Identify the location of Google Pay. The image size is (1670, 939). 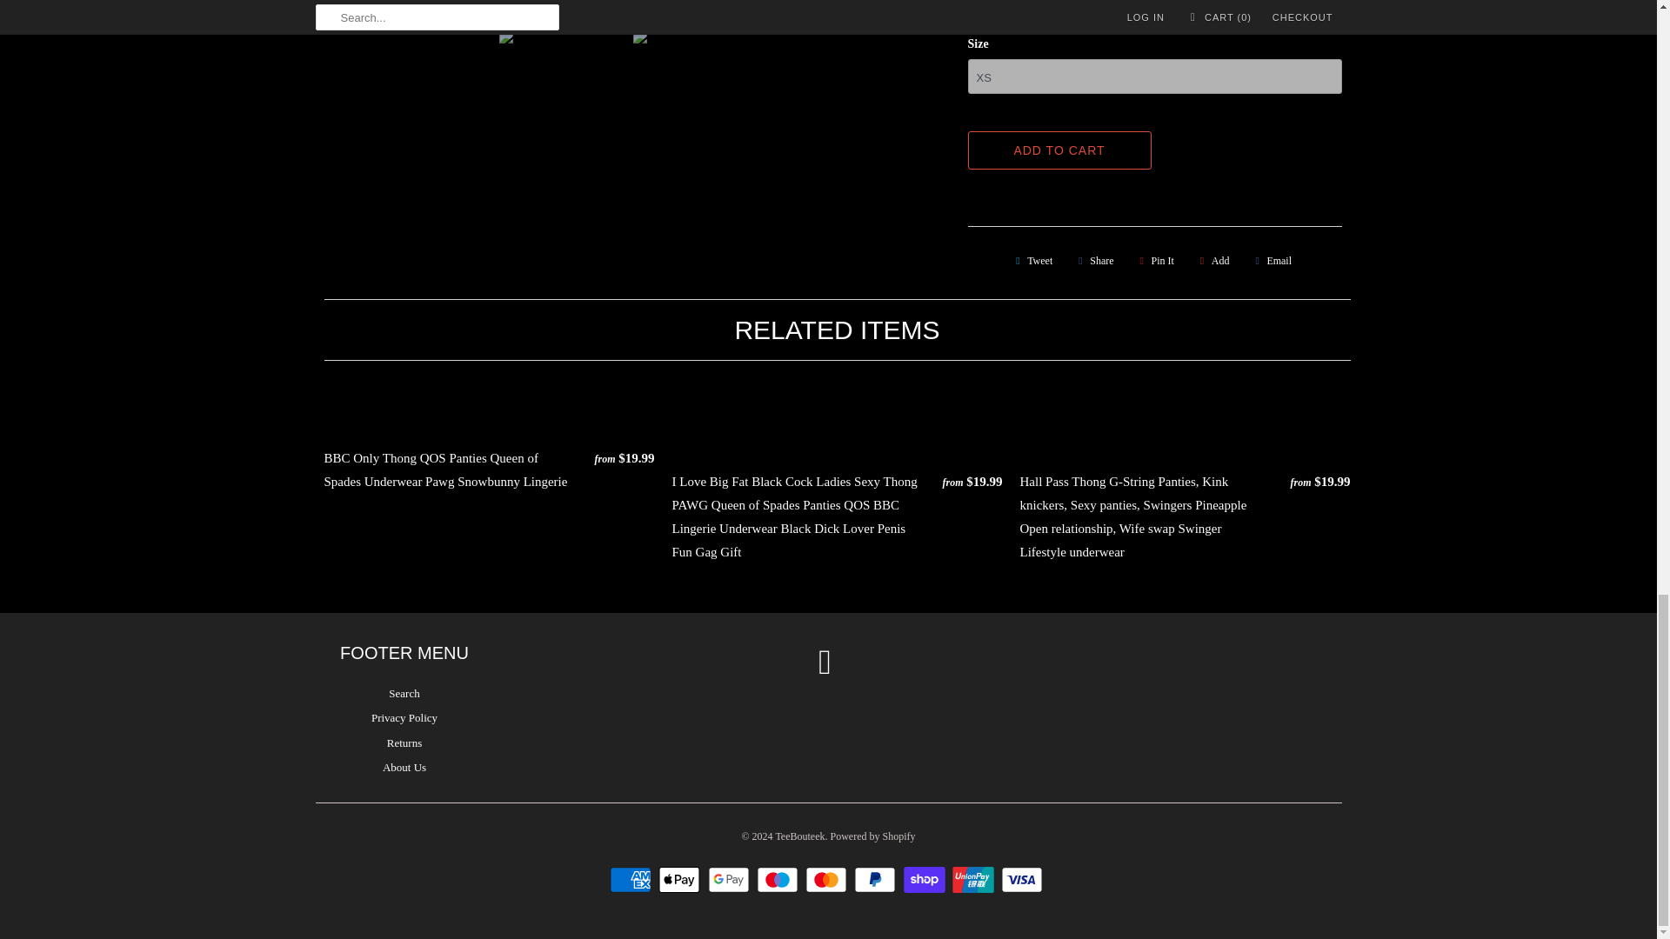
(731, 880).